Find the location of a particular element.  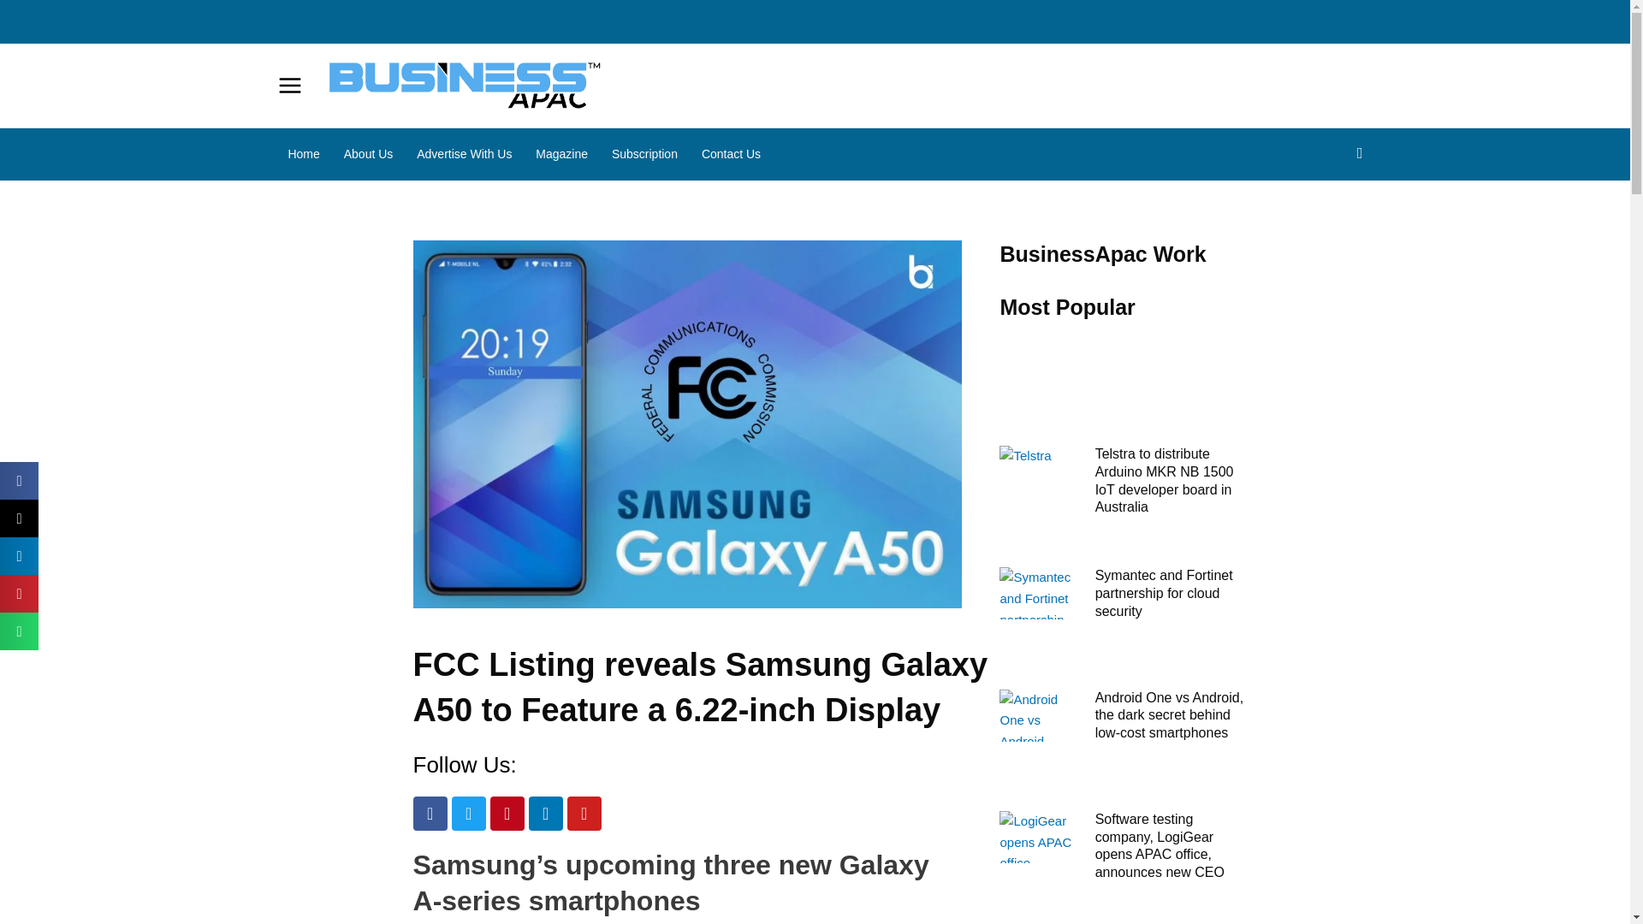

Magazine is located at coordinates (561, 154).